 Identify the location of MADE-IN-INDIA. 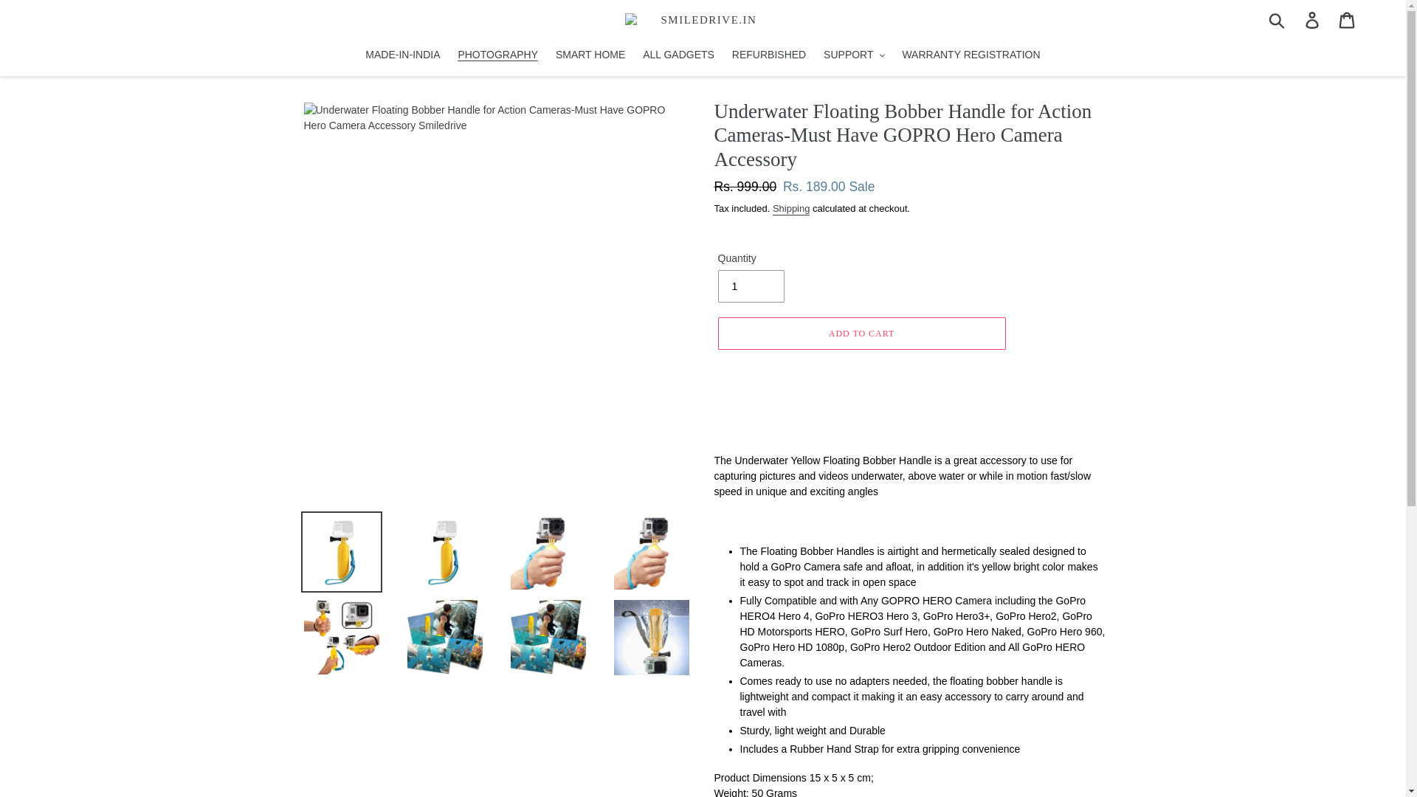
(403, 55).